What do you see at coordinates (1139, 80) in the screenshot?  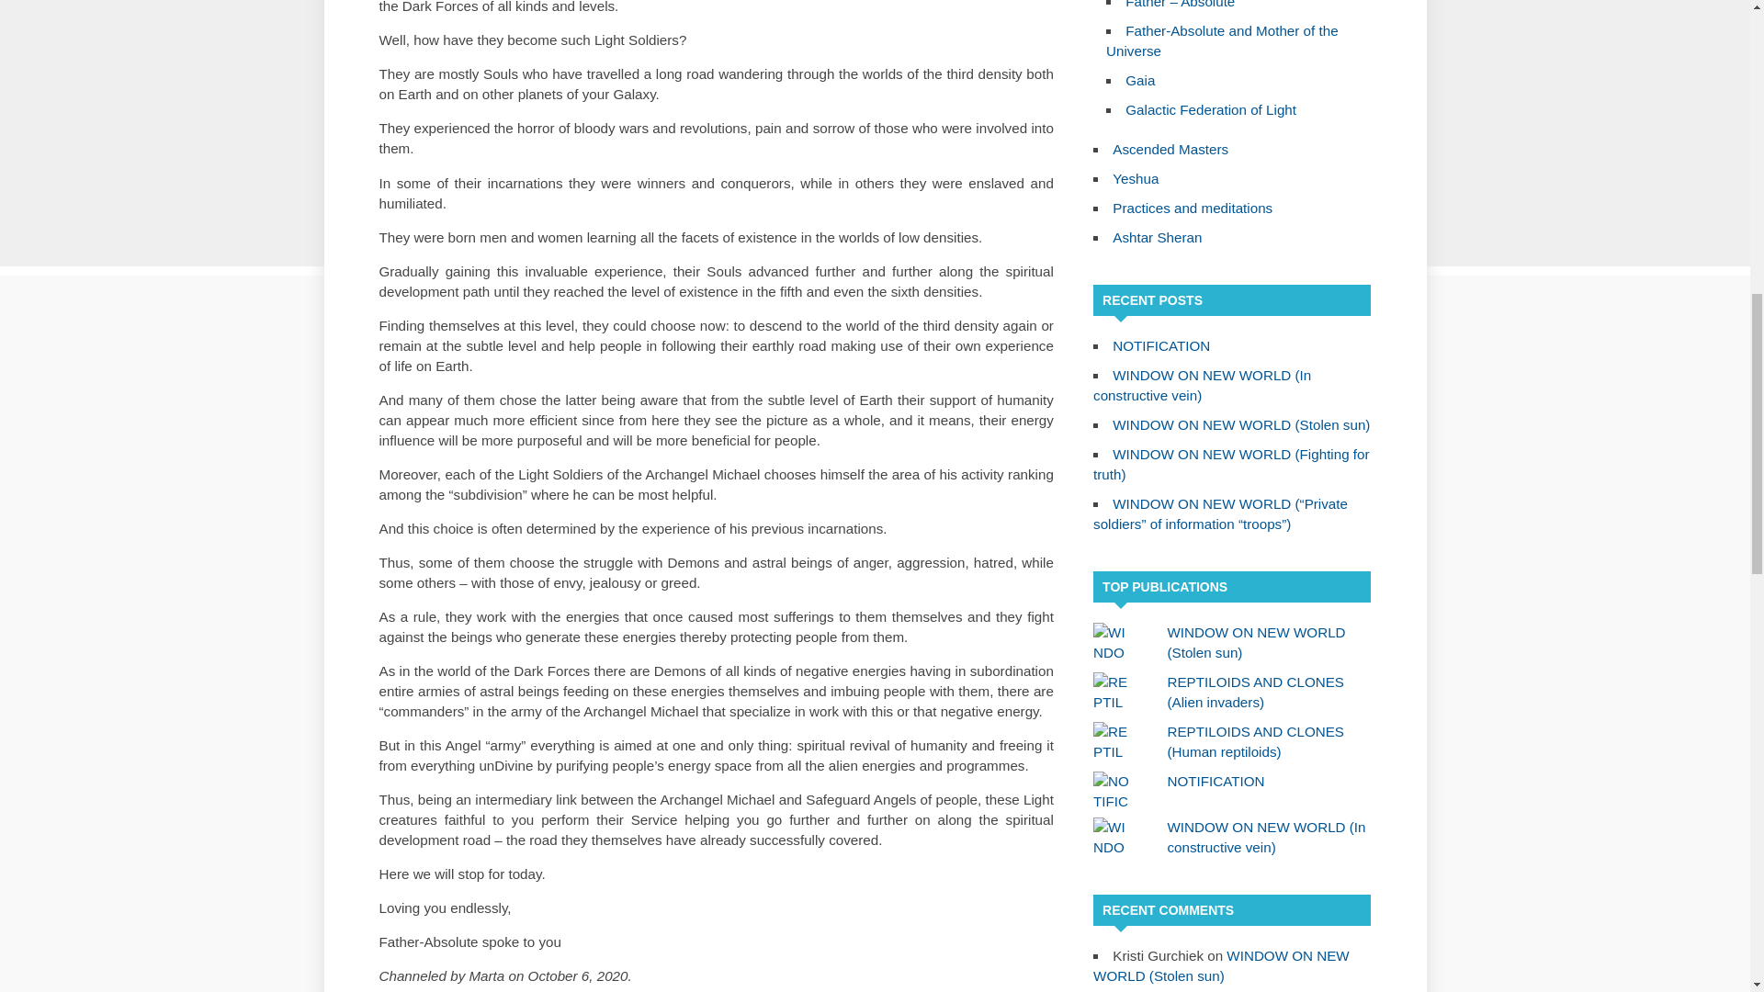 I see `Gaia` at bounding box center [1139, 80].